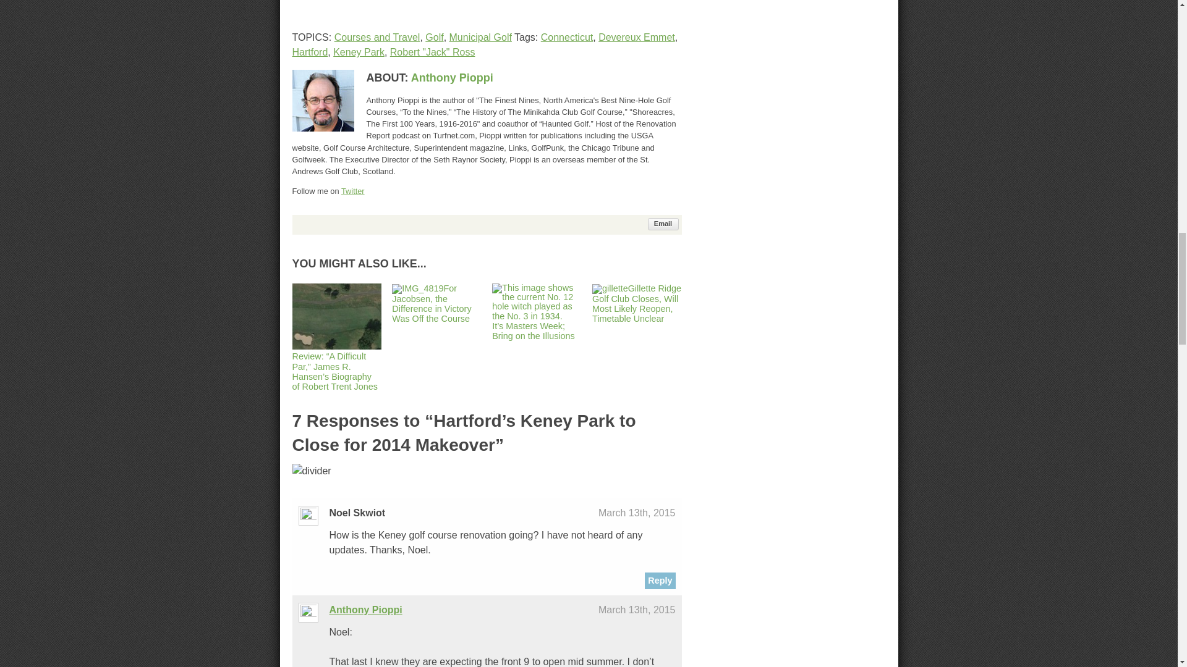 The image size is (1187, 667). What do you see at coordinates (352, 191) in the screenshot?
I see `Twitter` at bounding box center [352, 191].